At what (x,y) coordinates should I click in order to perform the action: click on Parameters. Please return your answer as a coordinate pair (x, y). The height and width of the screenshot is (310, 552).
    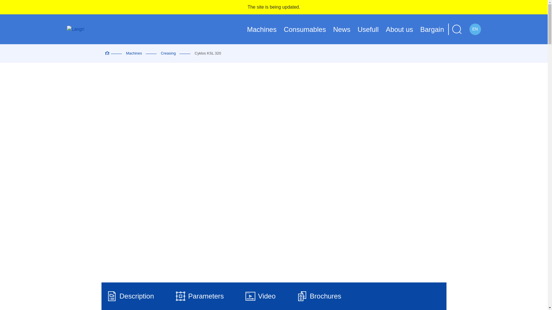
    Looking at the image, I should click on (210, 296).